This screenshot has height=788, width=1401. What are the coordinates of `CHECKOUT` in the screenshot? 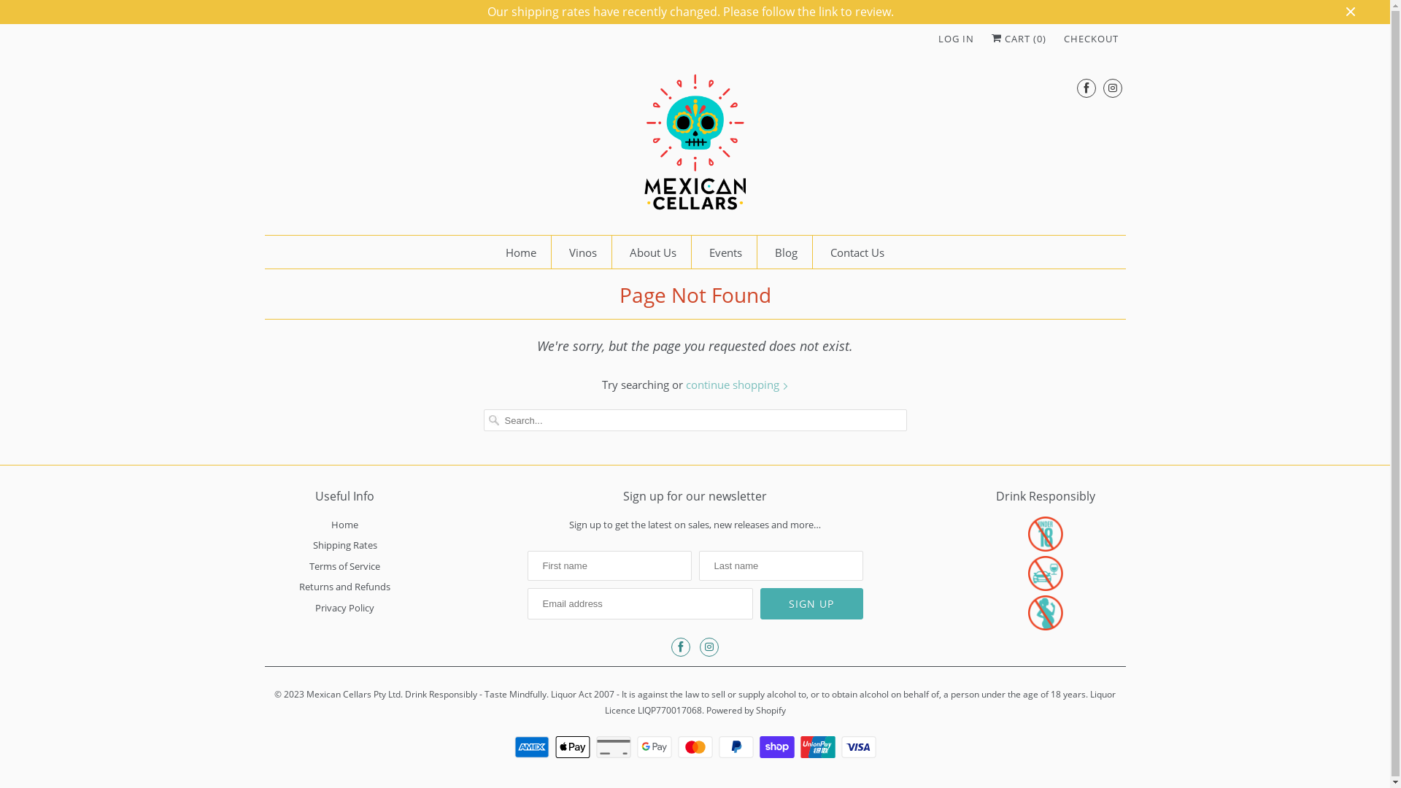 It's located at (1092, 39).